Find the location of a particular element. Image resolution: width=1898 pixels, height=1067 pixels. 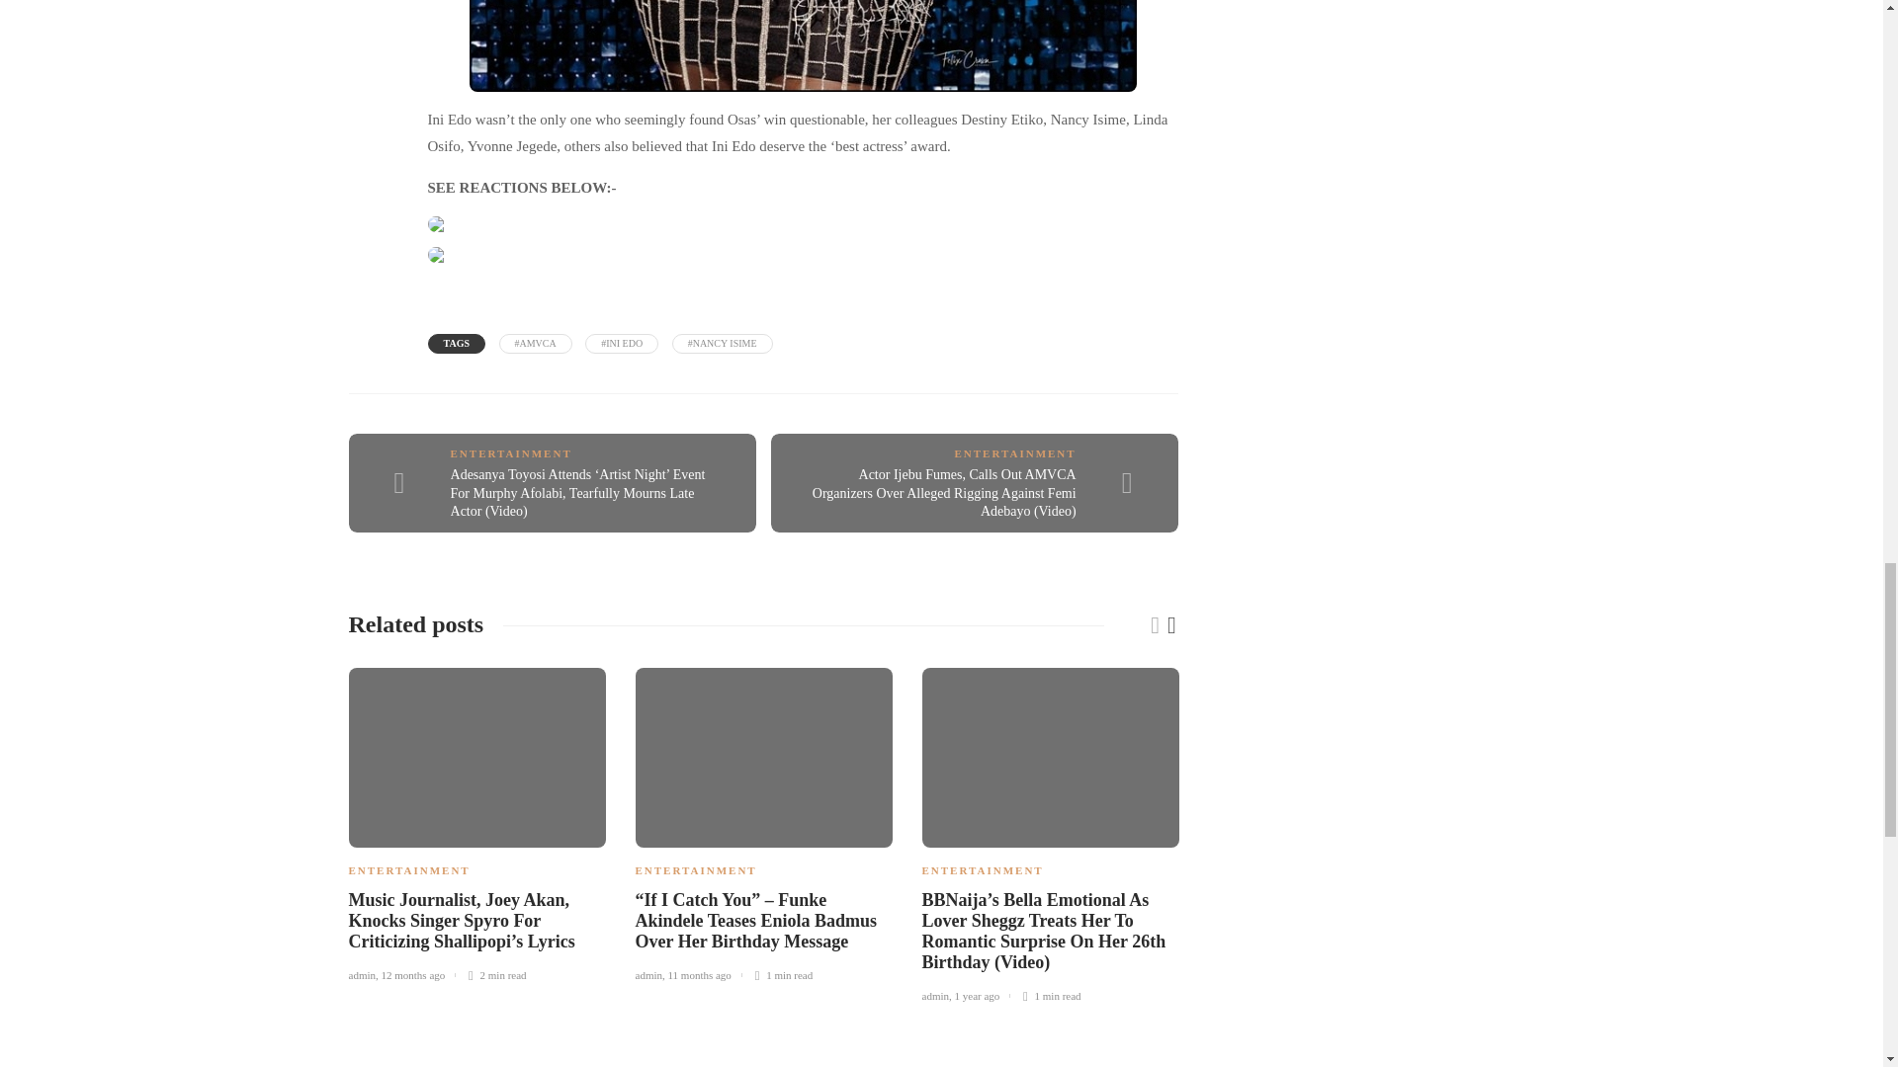

ENTERTAINMENT is located at coordinates (512, 452).